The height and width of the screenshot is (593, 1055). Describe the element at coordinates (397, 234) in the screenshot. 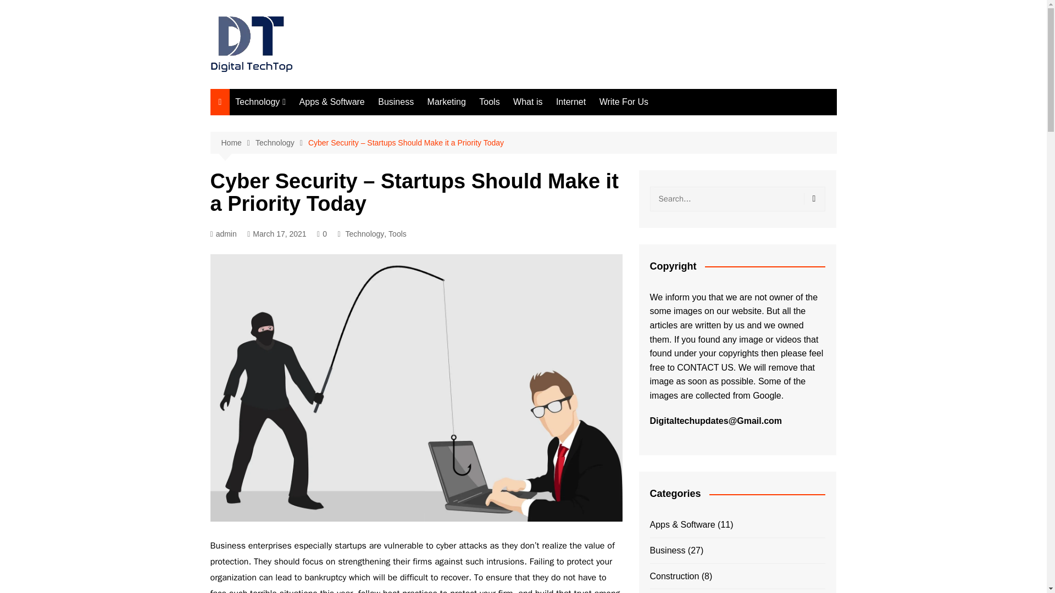

I see `Tools` at that location.